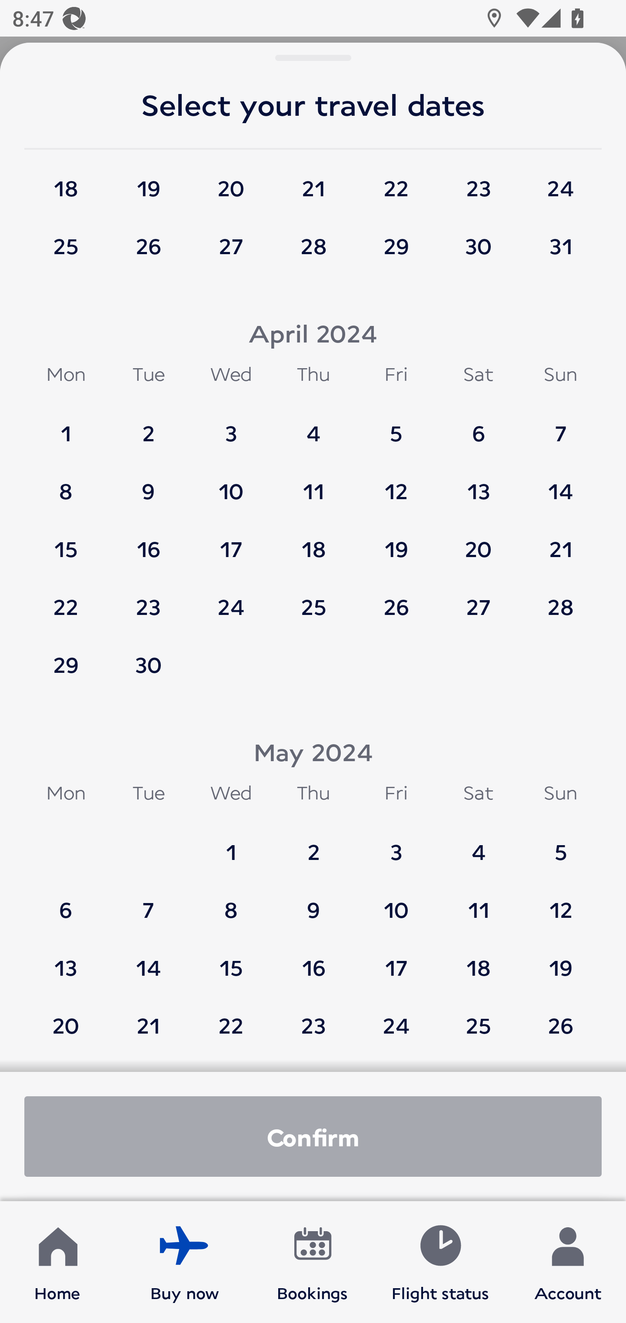  What do you see at coordinates (66, 541) in the screenshot?
I see `15` at bounding box center [66, 541].